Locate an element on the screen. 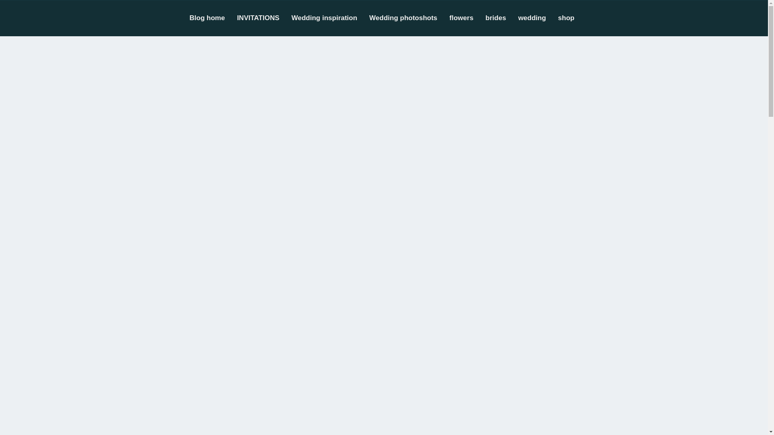 The width and height of the screenshot is (774, 435). Blog home is located at coordinates (213, 18).